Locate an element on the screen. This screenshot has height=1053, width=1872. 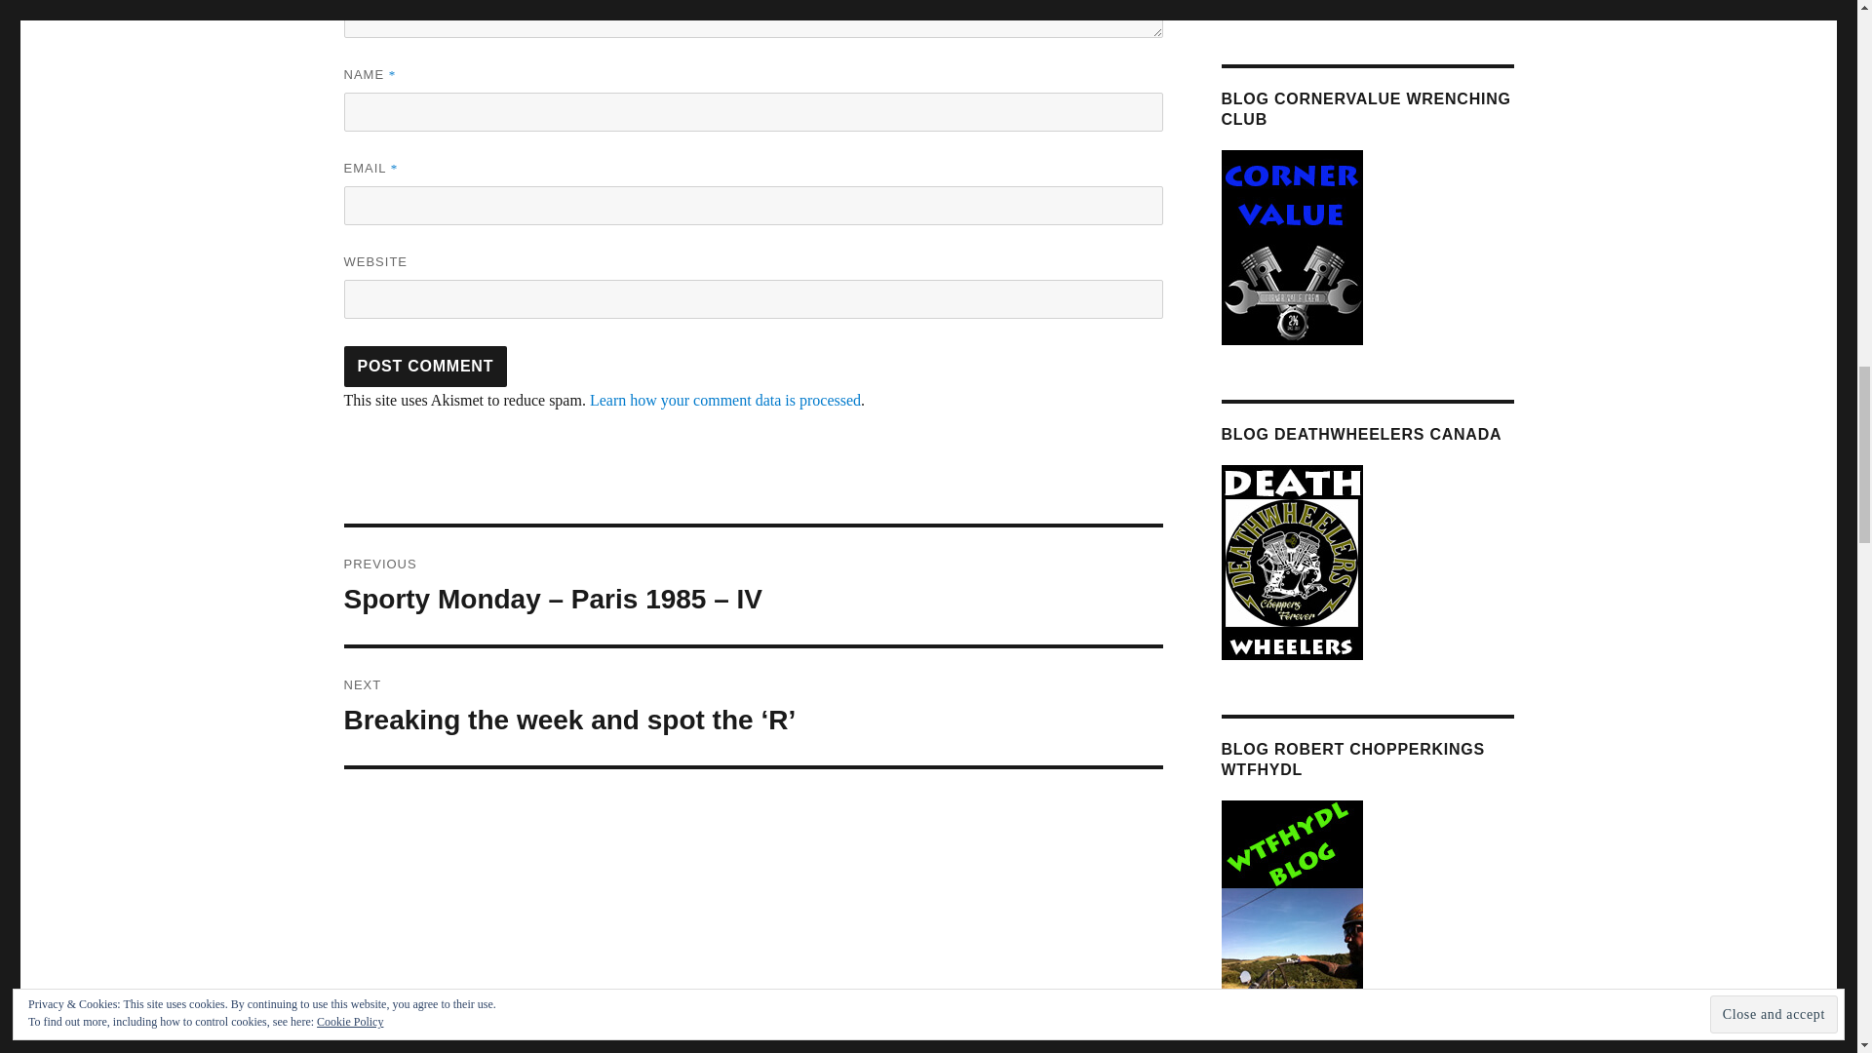
Post Comment is located at coordinates (425, 367).